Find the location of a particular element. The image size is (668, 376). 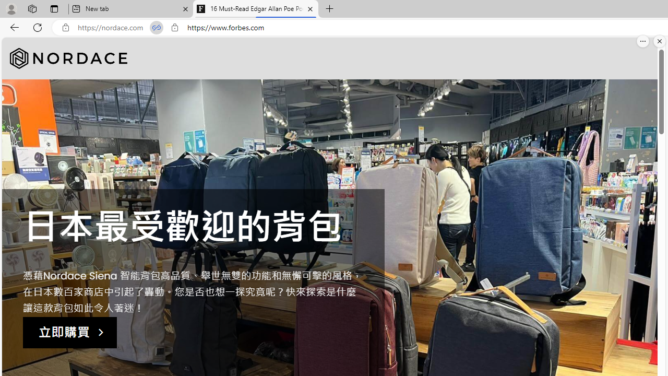

New tab is located at coordinates (130, 9).